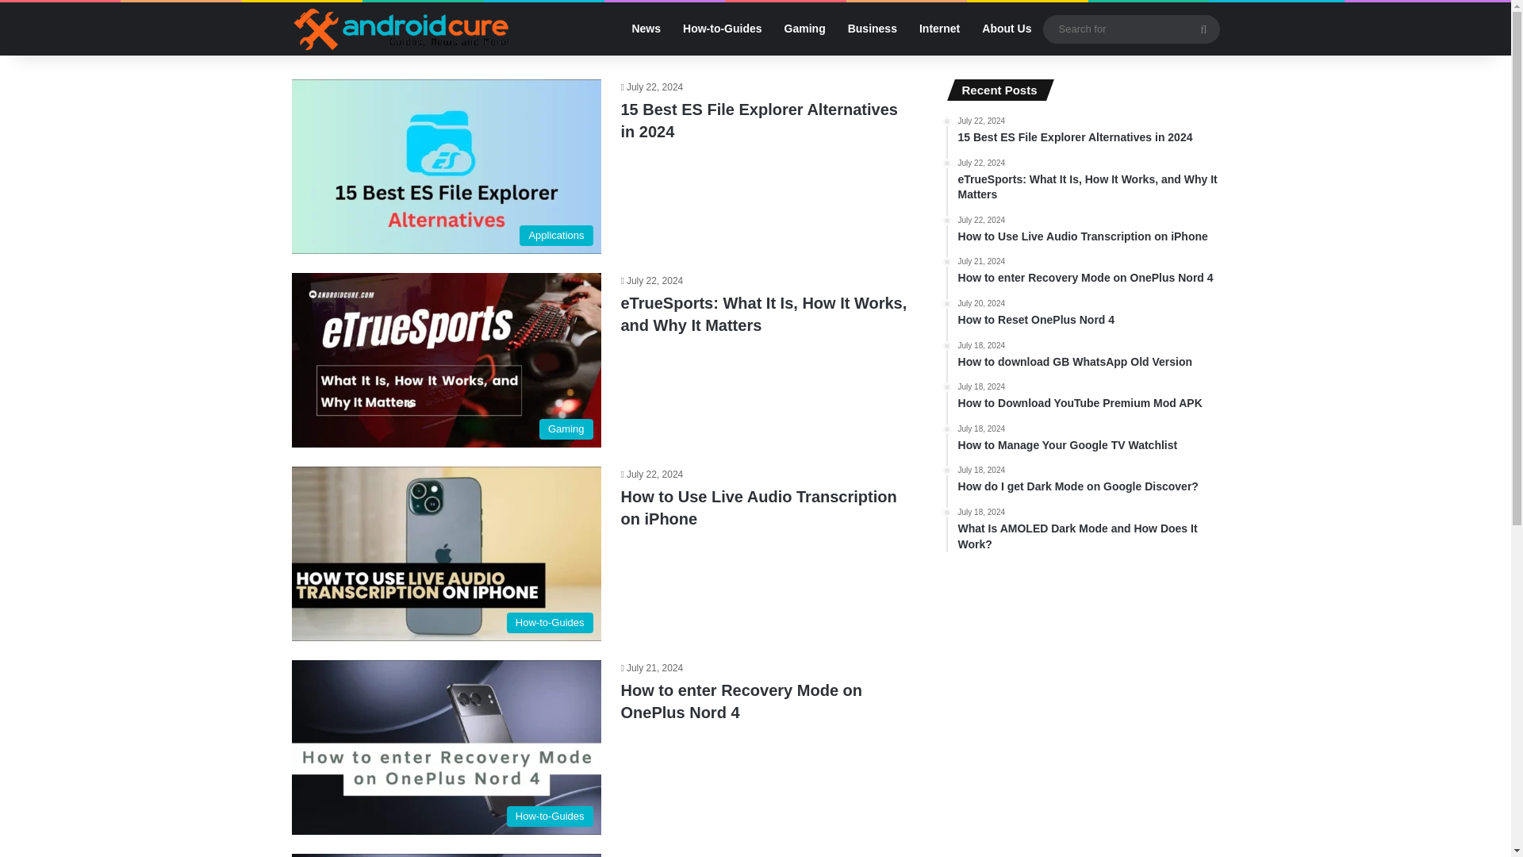 This screenshot has height=857, width=1523. What do you see at coordinates (1006, 29) in the screenshot?
I see `How to Use Live Audio Transcription on iPhone` at bounding box center [1006, 29].